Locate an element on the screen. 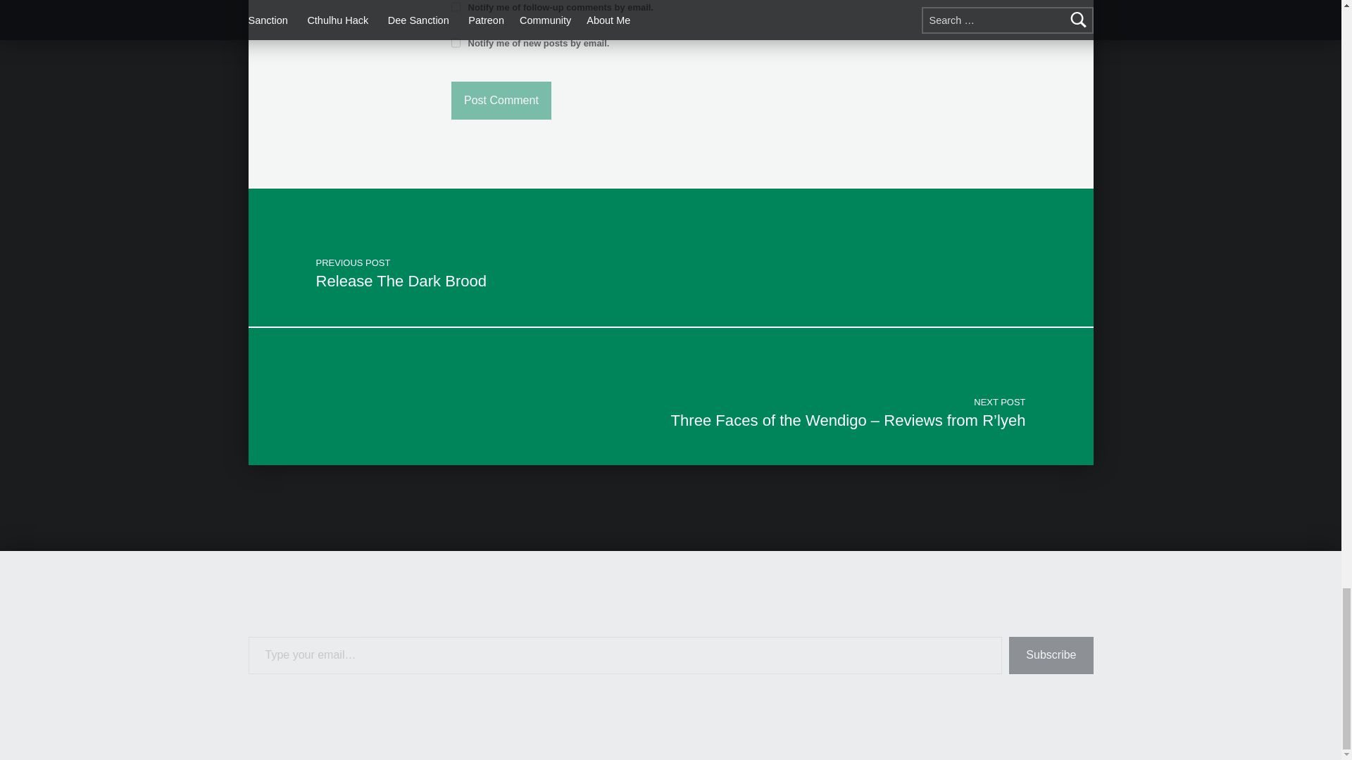 The width and height of the screenshot is (1352, 760). Post Comment is located at coordinates (501, 100).